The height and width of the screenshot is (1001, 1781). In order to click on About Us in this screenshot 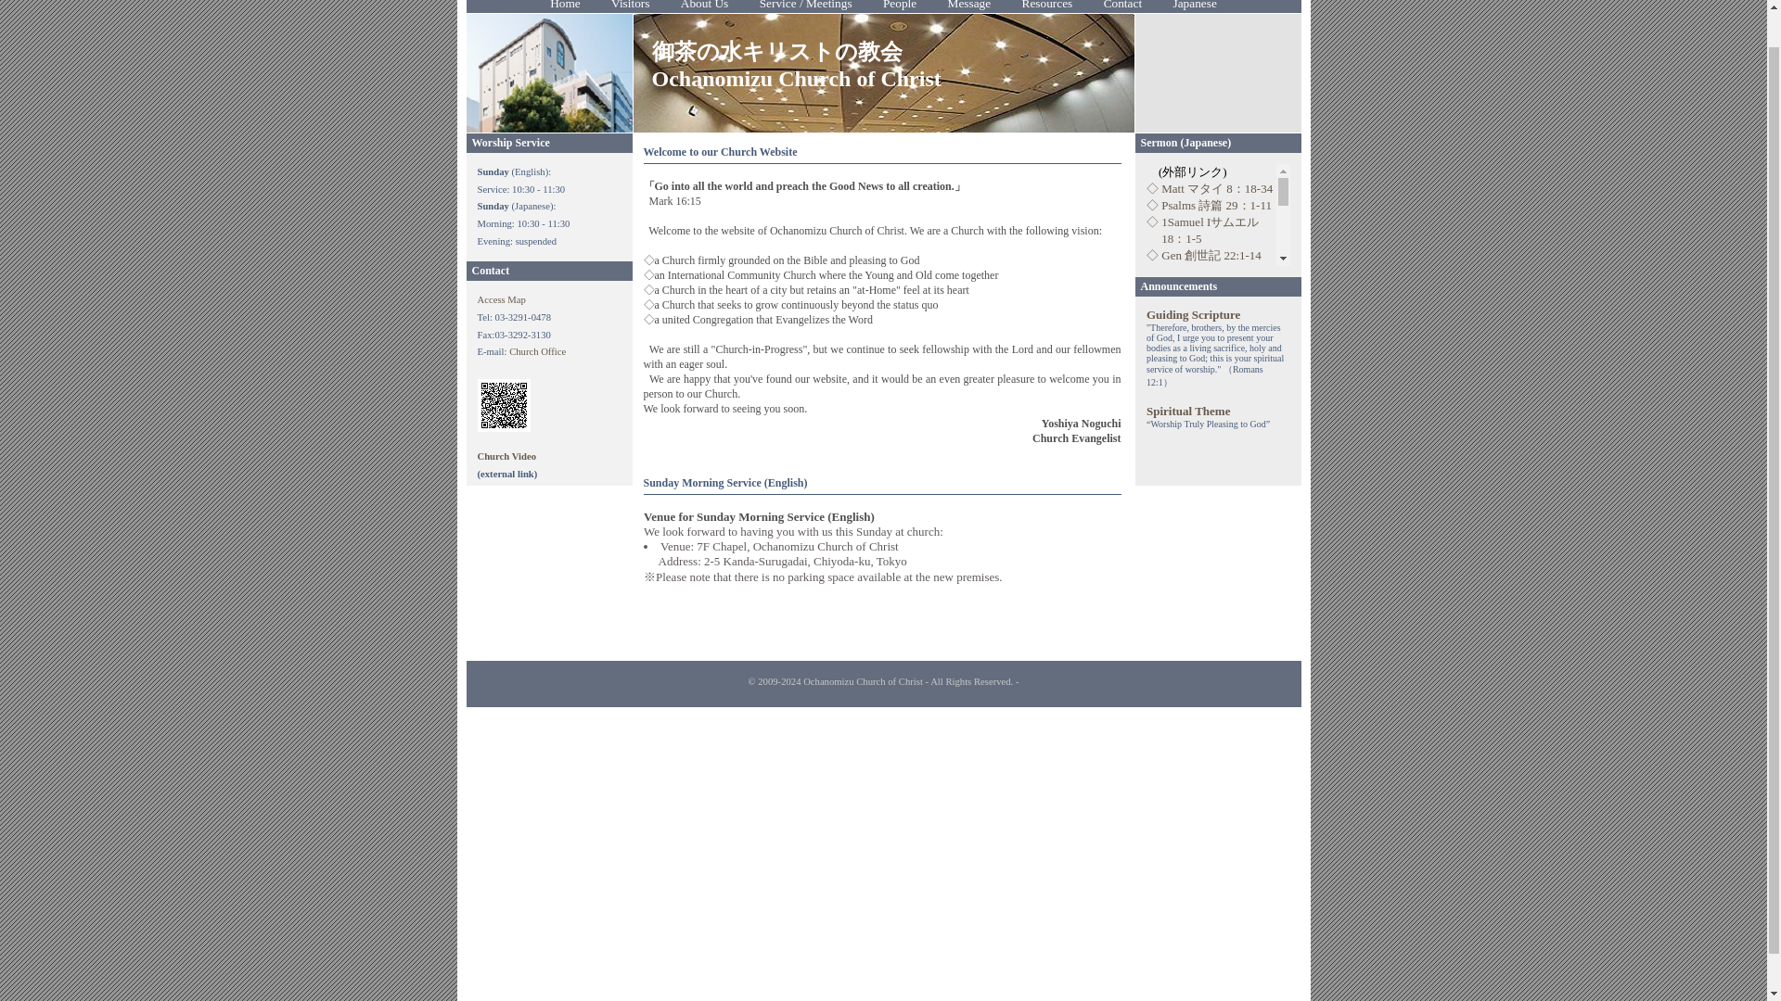, I will do `click(704, 7)`.